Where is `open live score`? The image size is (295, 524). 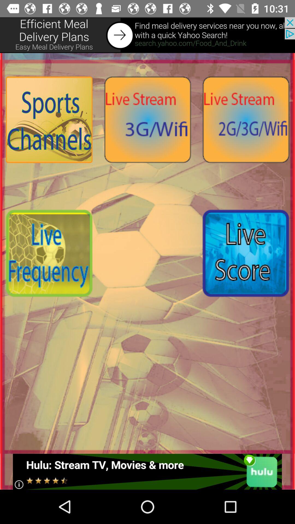 open live score is located at coordinates (246, 253).